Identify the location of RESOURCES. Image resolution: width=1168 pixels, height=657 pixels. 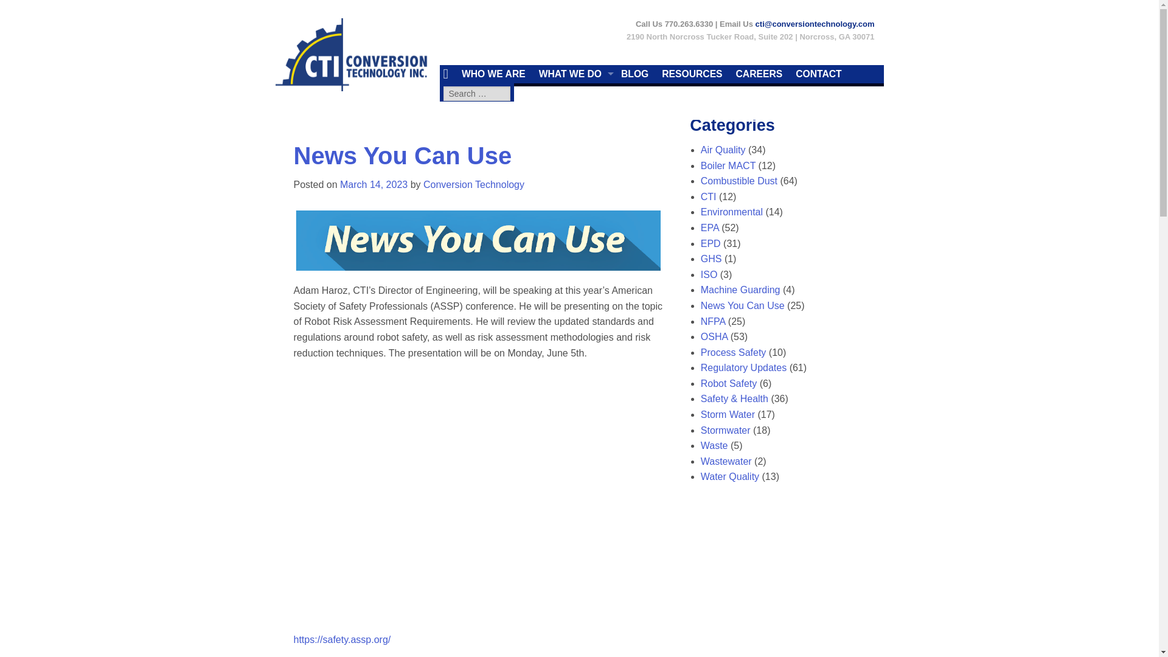
(695, 74).